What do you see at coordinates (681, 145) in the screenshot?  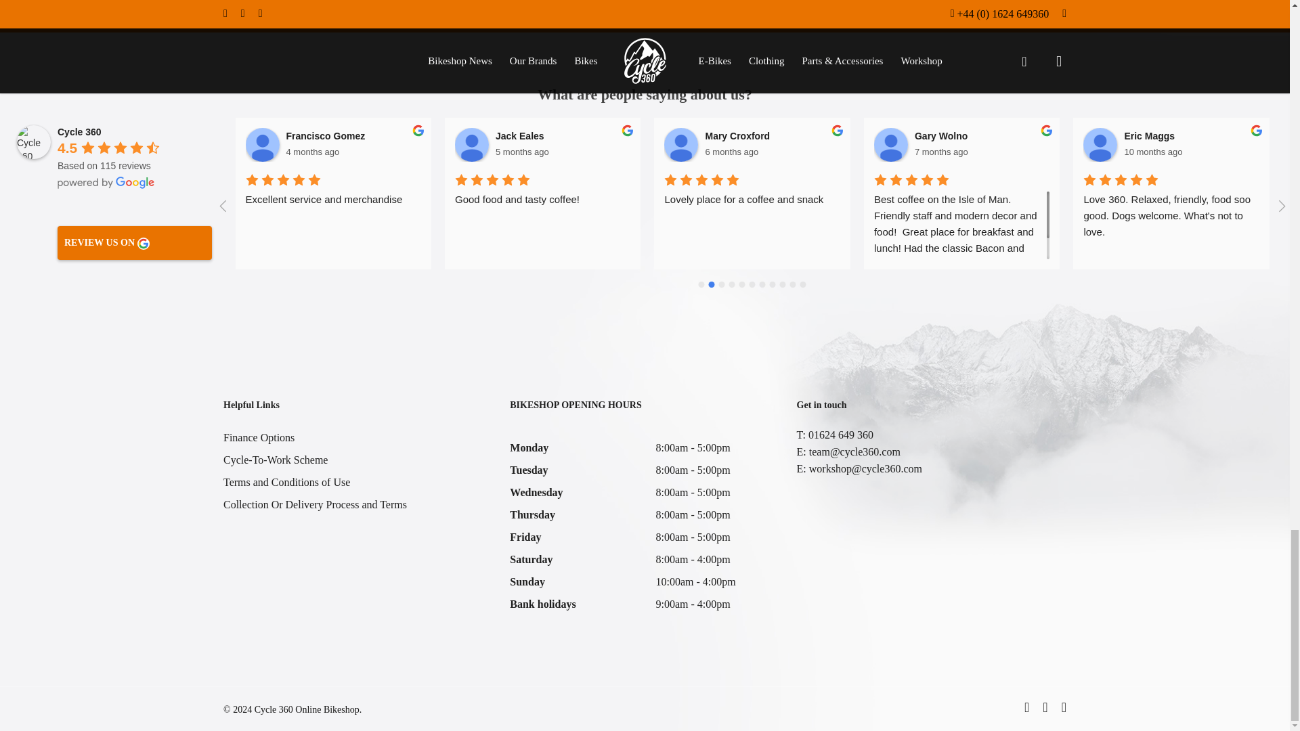 I see `Mary Croxford` at bounding box center [681, 145].